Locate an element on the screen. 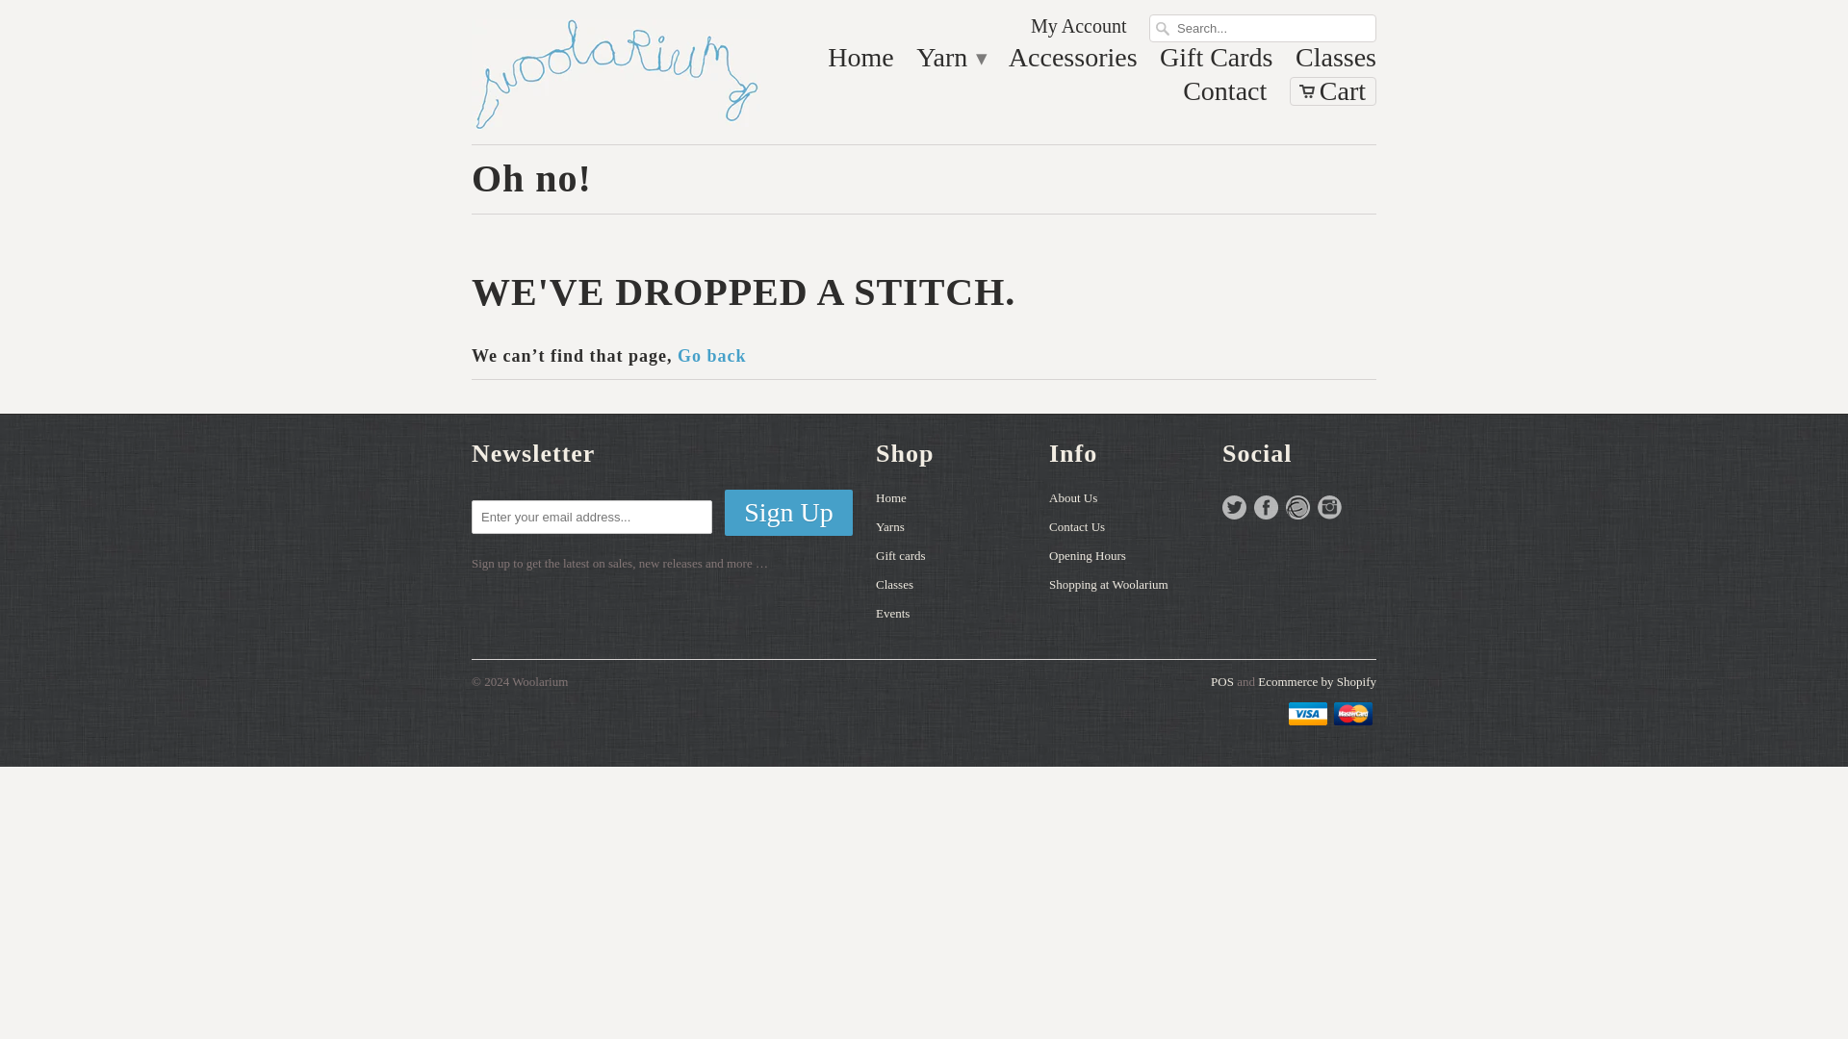 The width and height of the screenshot is (1848, 1039). Accessories is located at coordinates (1073, 62).